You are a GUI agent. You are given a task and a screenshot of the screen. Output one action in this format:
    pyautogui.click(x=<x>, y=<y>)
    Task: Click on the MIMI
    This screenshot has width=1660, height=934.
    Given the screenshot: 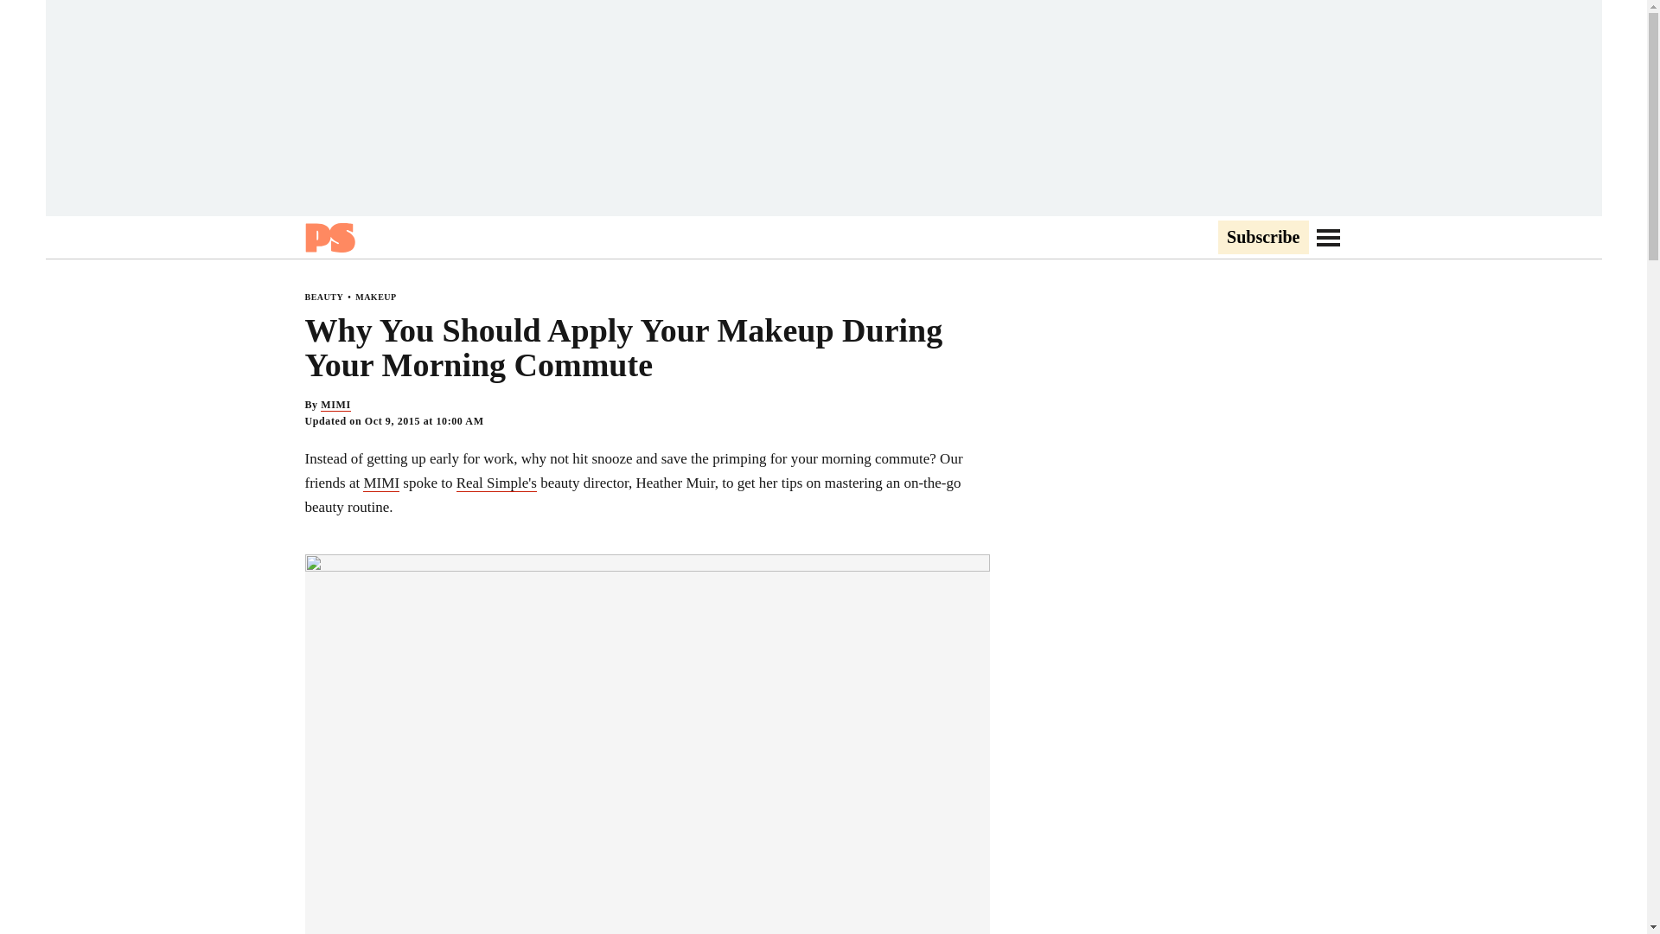 What is the action you would take?
    pyautogui.click(x=335, y=405)
    